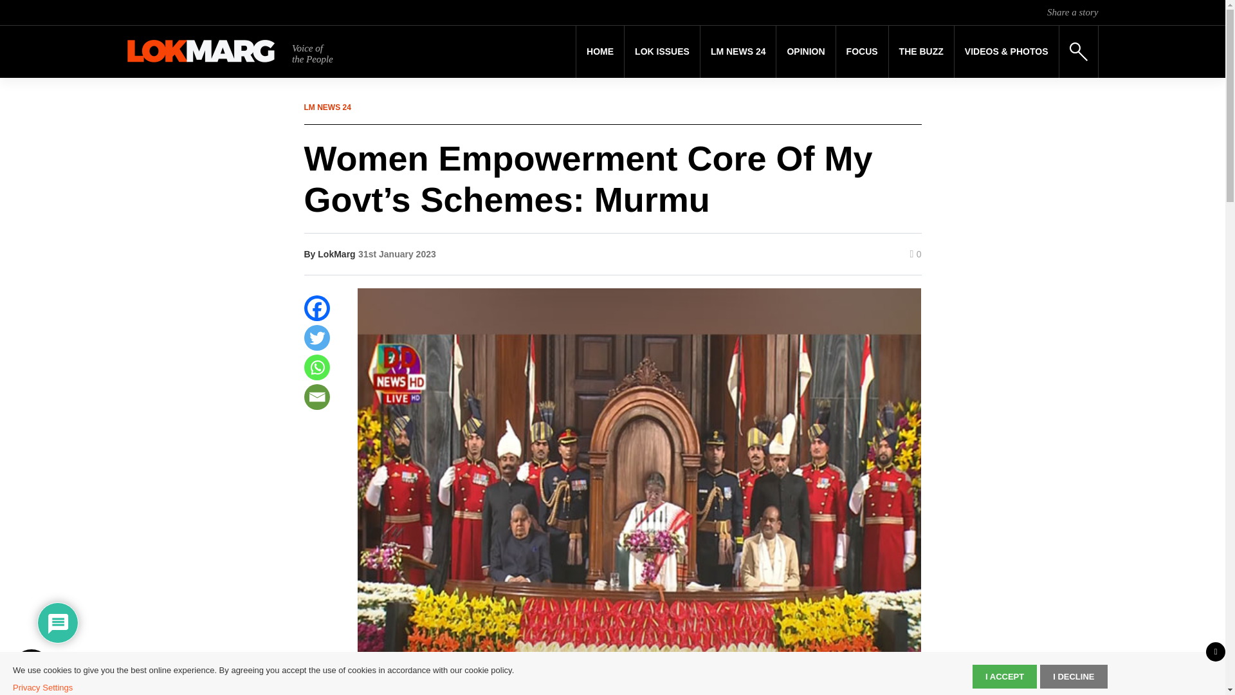 The height and width of the screenshot is (695, 1235). What do you see at coordinates (738, 51) in the screenshot?
I see `LM News 24` at bounding box center [738, 51].